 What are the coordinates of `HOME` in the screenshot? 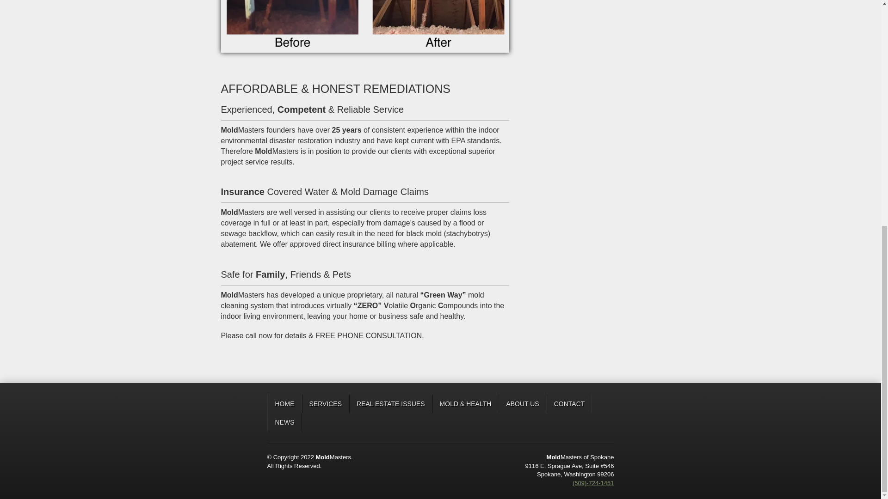 It's located at (284, 404).